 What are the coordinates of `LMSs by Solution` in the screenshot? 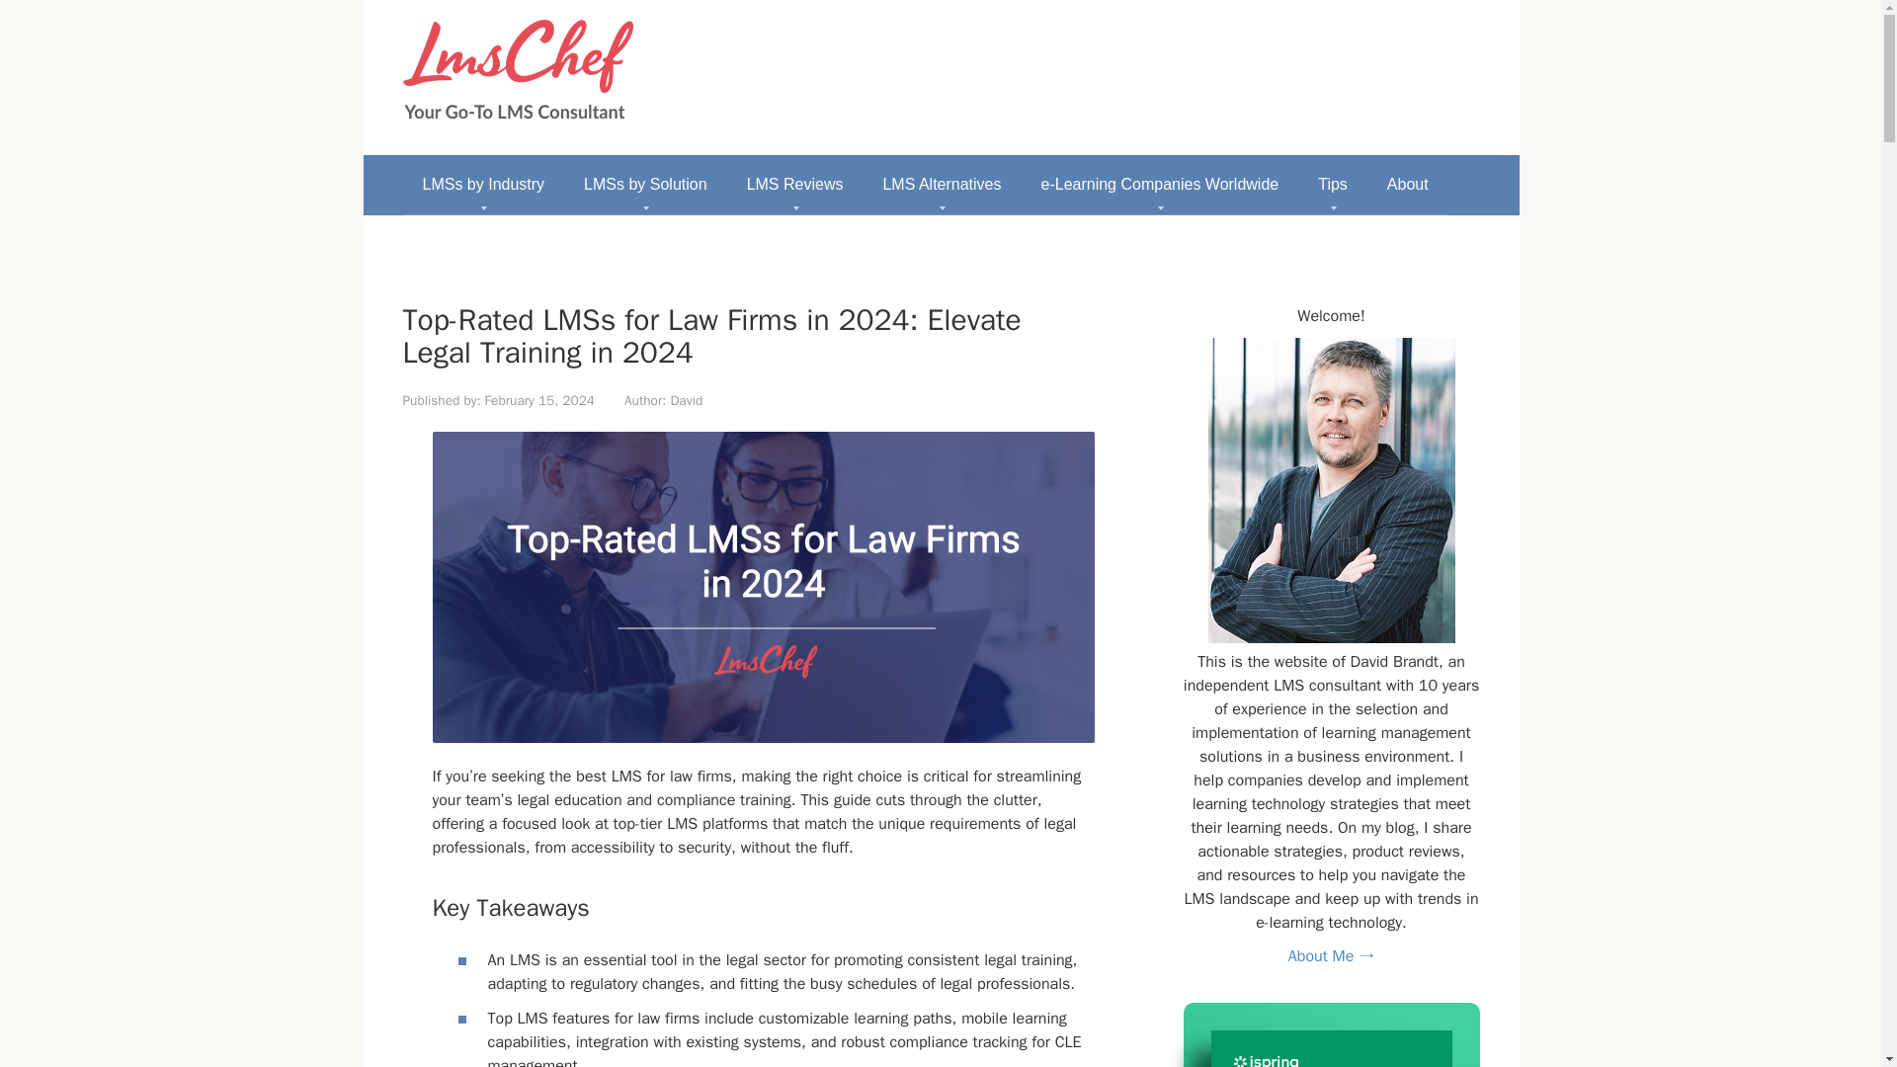 It's located at (644, 184).